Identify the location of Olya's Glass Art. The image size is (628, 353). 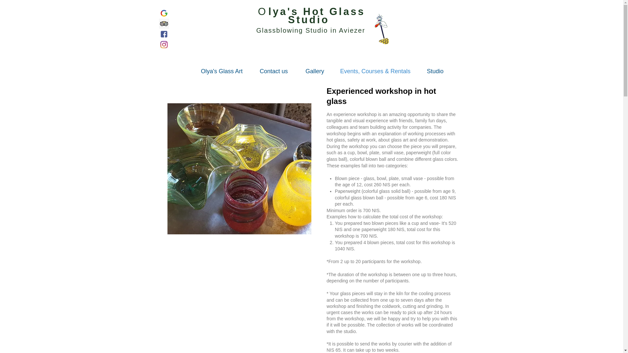
(222, 71).